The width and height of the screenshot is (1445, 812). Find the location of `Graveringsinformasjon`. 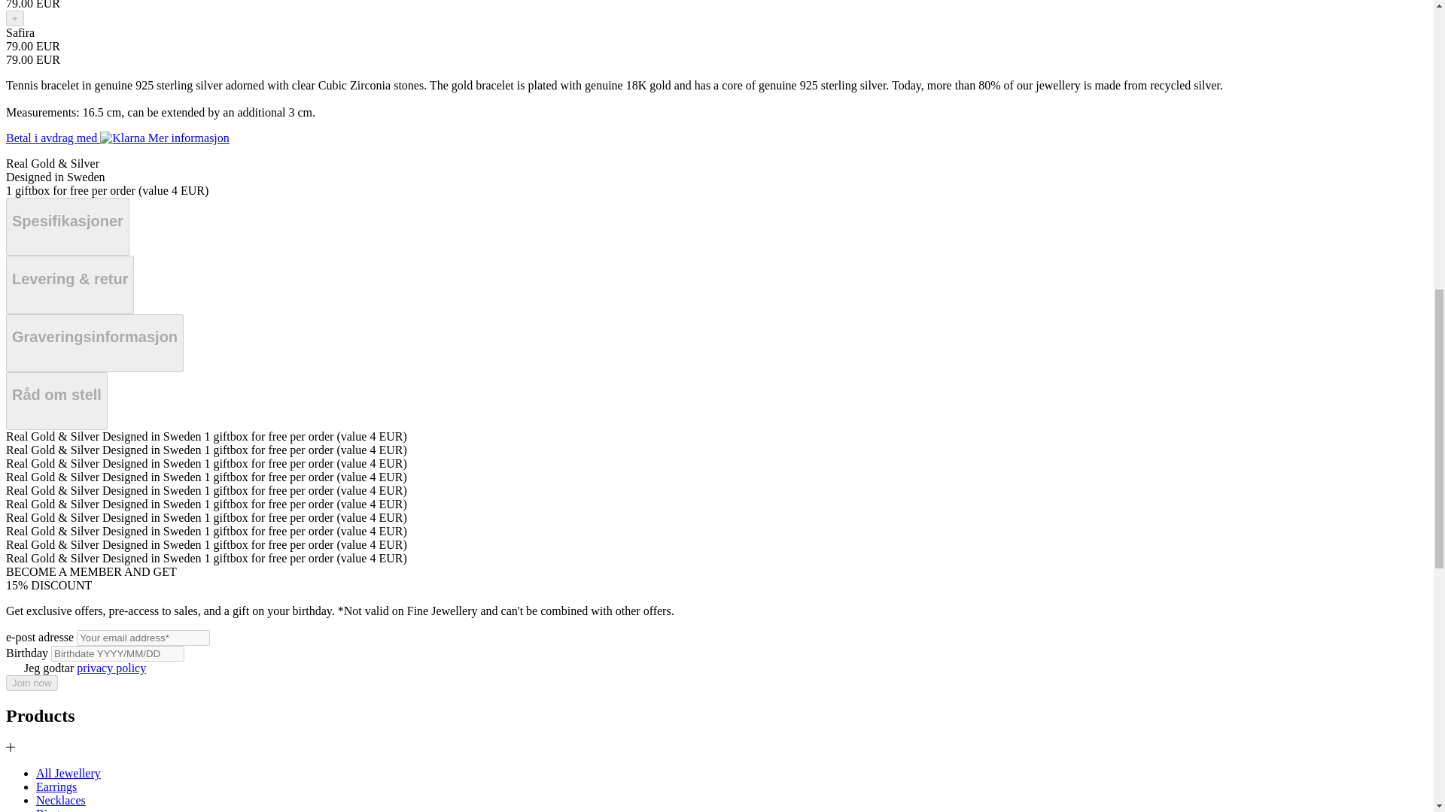

Graveringsinformasjon is located at coordinates (94, 343).